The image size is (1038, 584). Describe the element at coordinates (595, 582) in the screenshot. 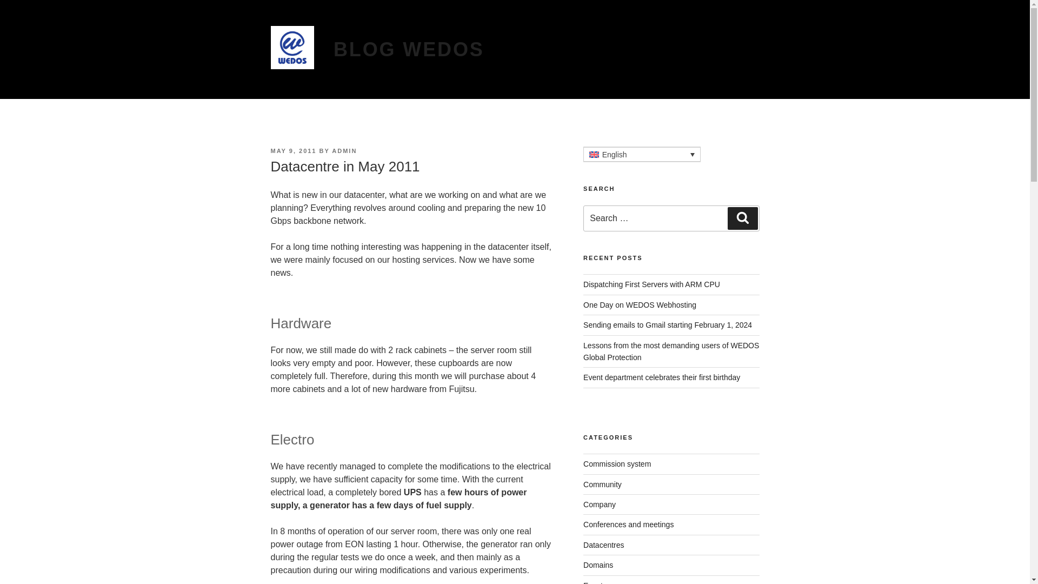

I see `Events` at that location.